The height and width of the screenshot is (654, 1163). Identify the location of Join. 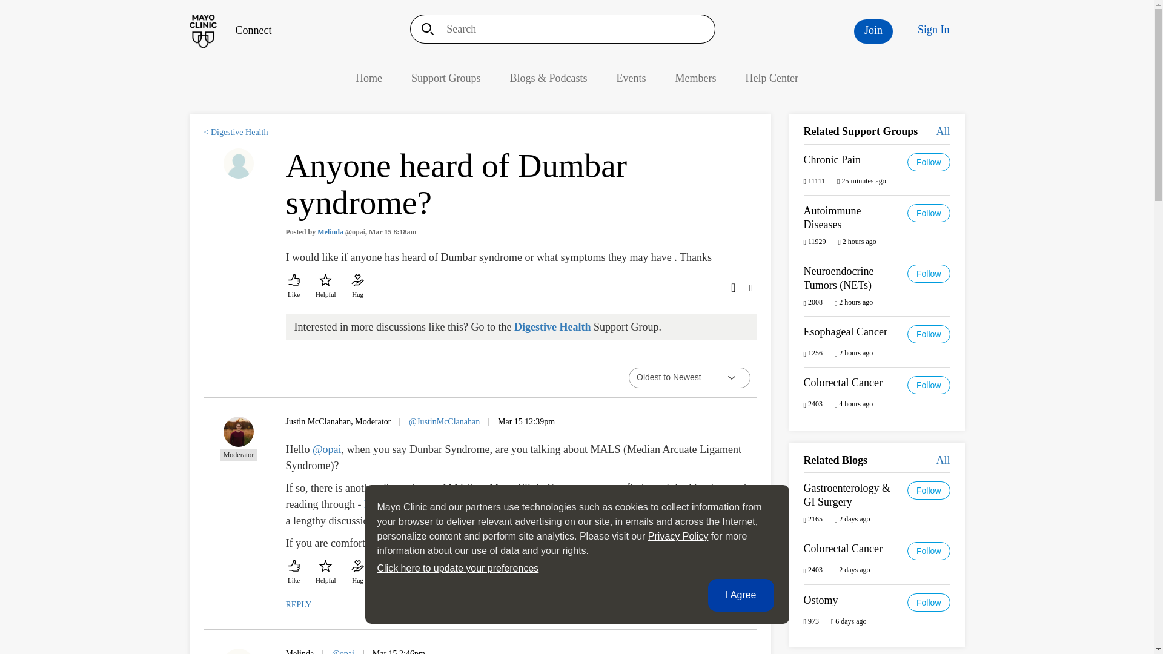
(873, 31).